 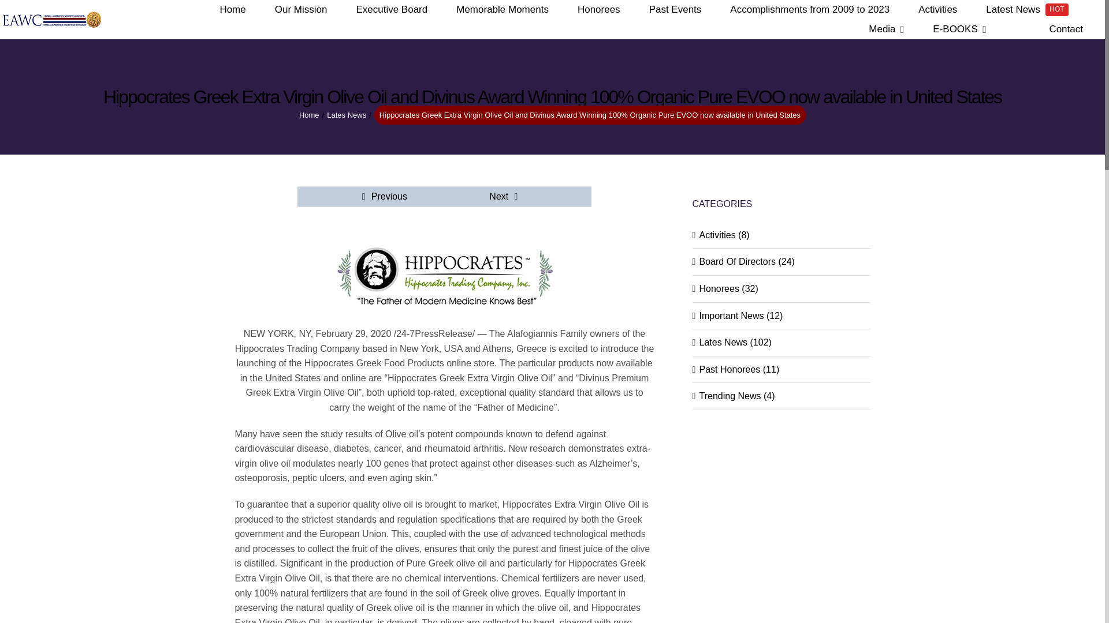 I want to click on E-BOOKS, so click(x=959, y=29).